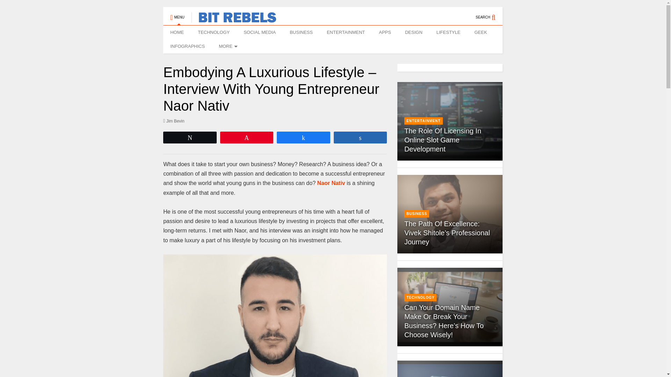  I want to click on MORE, so click(227, 46).